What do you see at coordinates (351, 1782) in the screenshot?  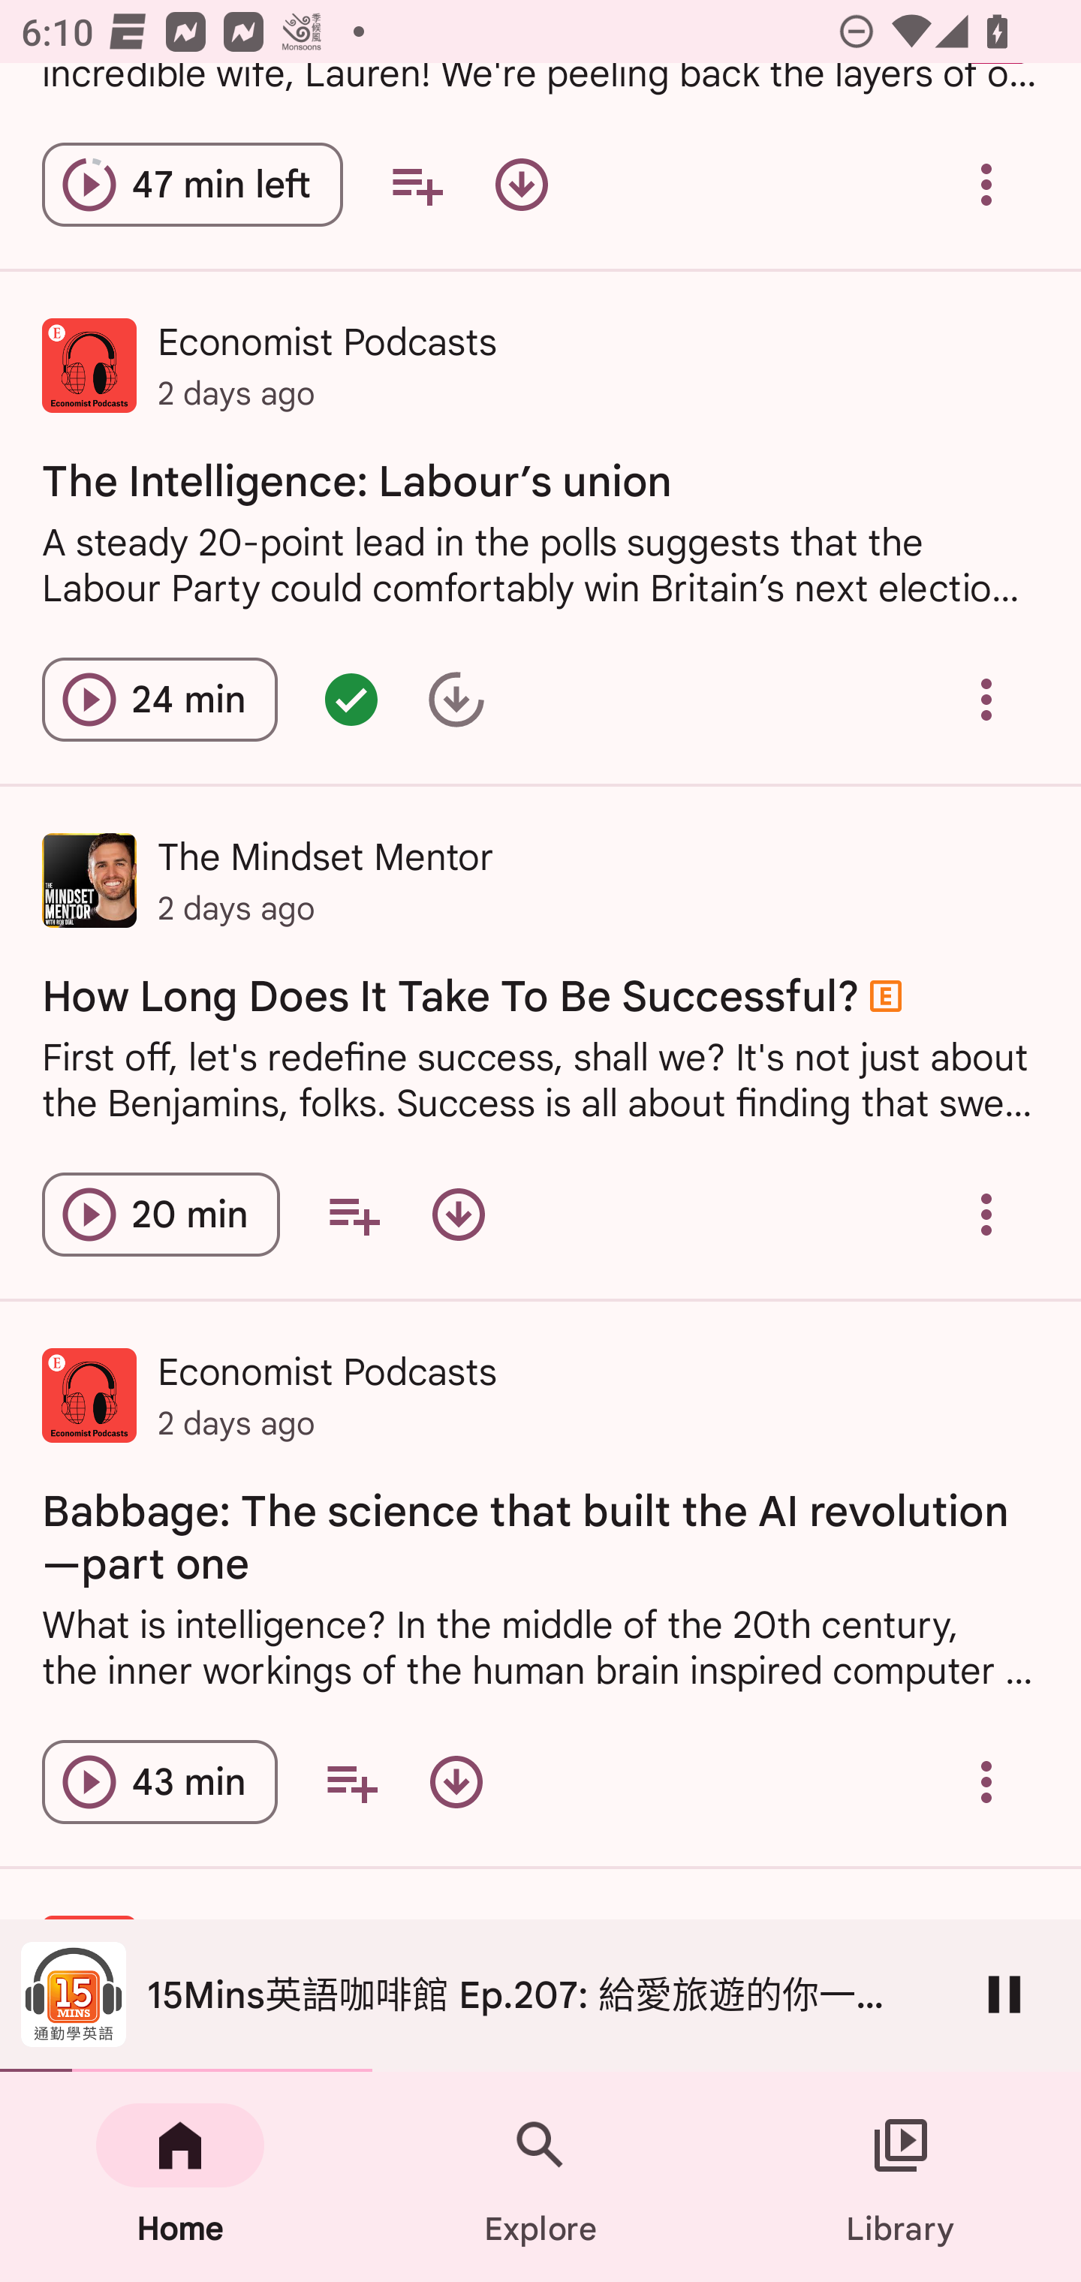 I see `Add to your queue` at bounding box center [351, 1782].